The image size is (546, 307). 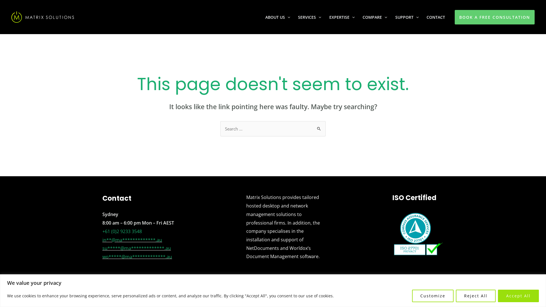 I want to click on BOOK A FREE CONSULTATION, so click(x=495, y=17).